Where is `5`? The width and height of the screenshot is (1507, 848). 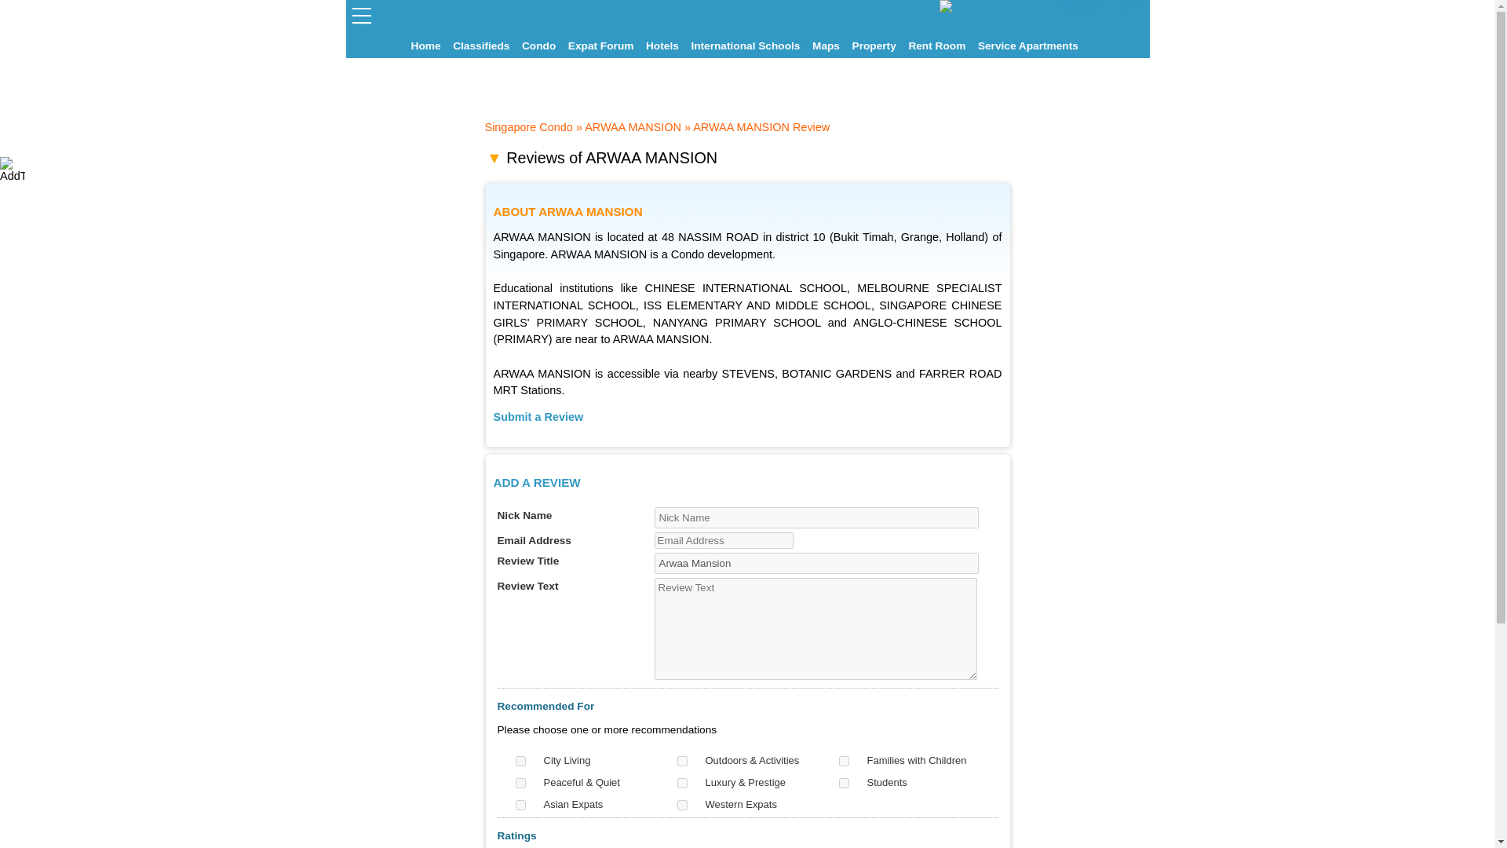 5 is located at coordinates (681, 784).